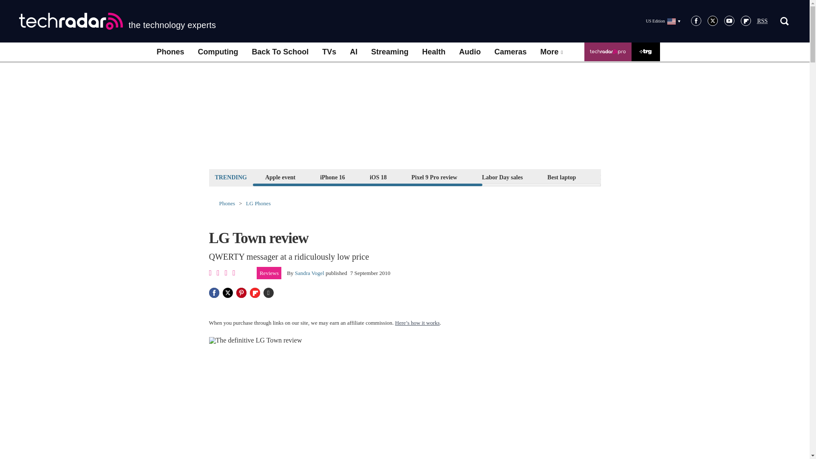 Image resolution: width=816 pixels, height=459 pixels. Describe the element at coordinates (329, 52) in the screenshot. I see `TVs` at that location.